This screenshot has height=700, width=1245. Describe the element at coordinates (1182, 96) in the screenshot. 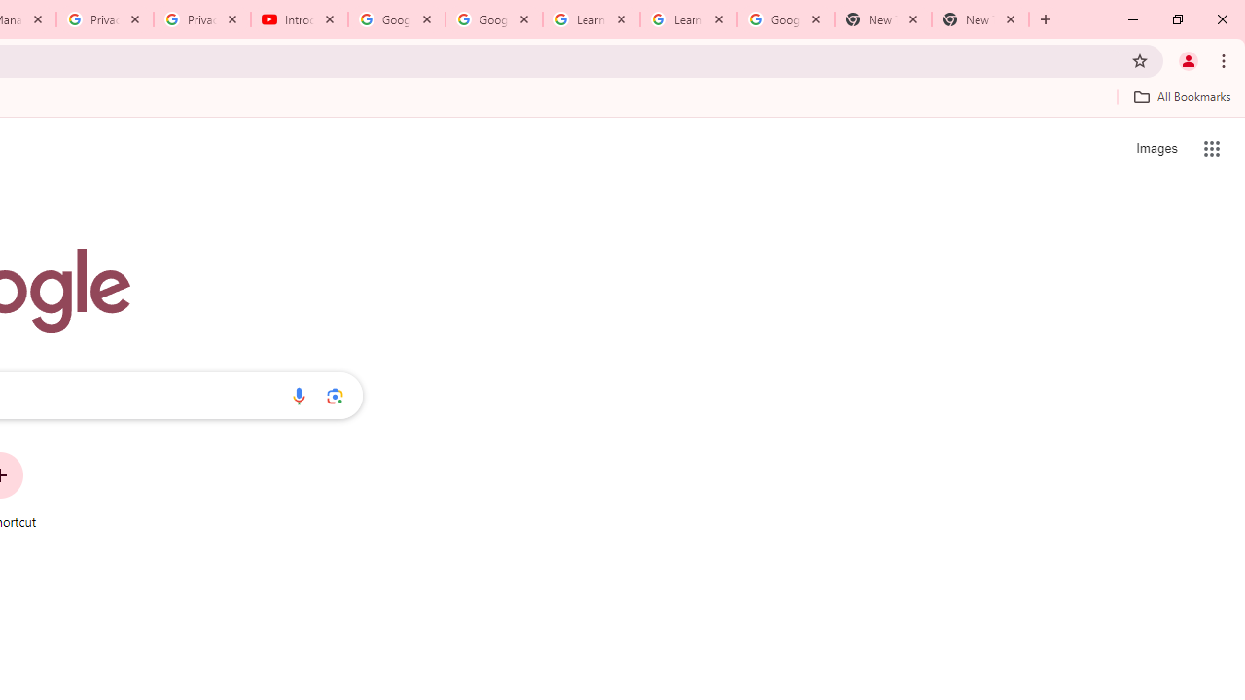

I see `All Bookmarks` at that location.